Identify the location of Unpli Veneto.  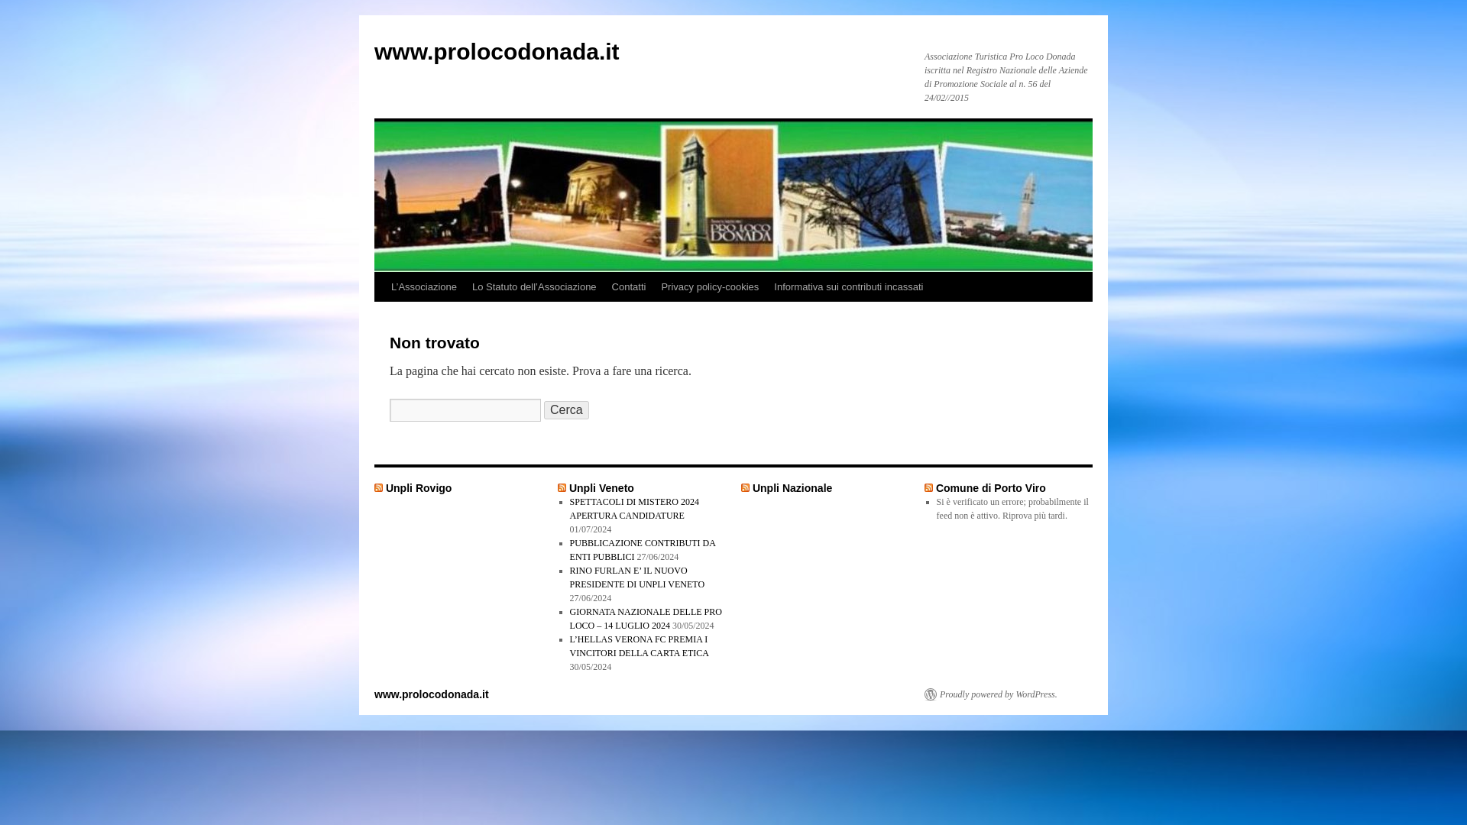
(601, 527).